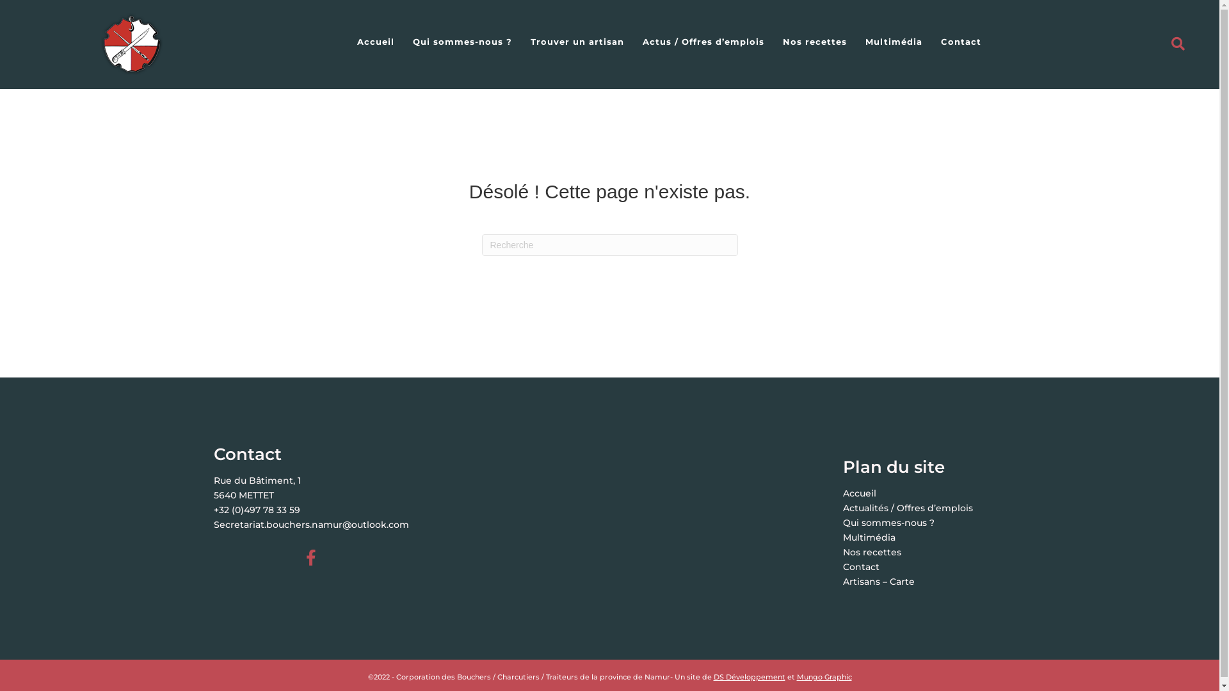  I want to click on Accueil, so click(376, 42).